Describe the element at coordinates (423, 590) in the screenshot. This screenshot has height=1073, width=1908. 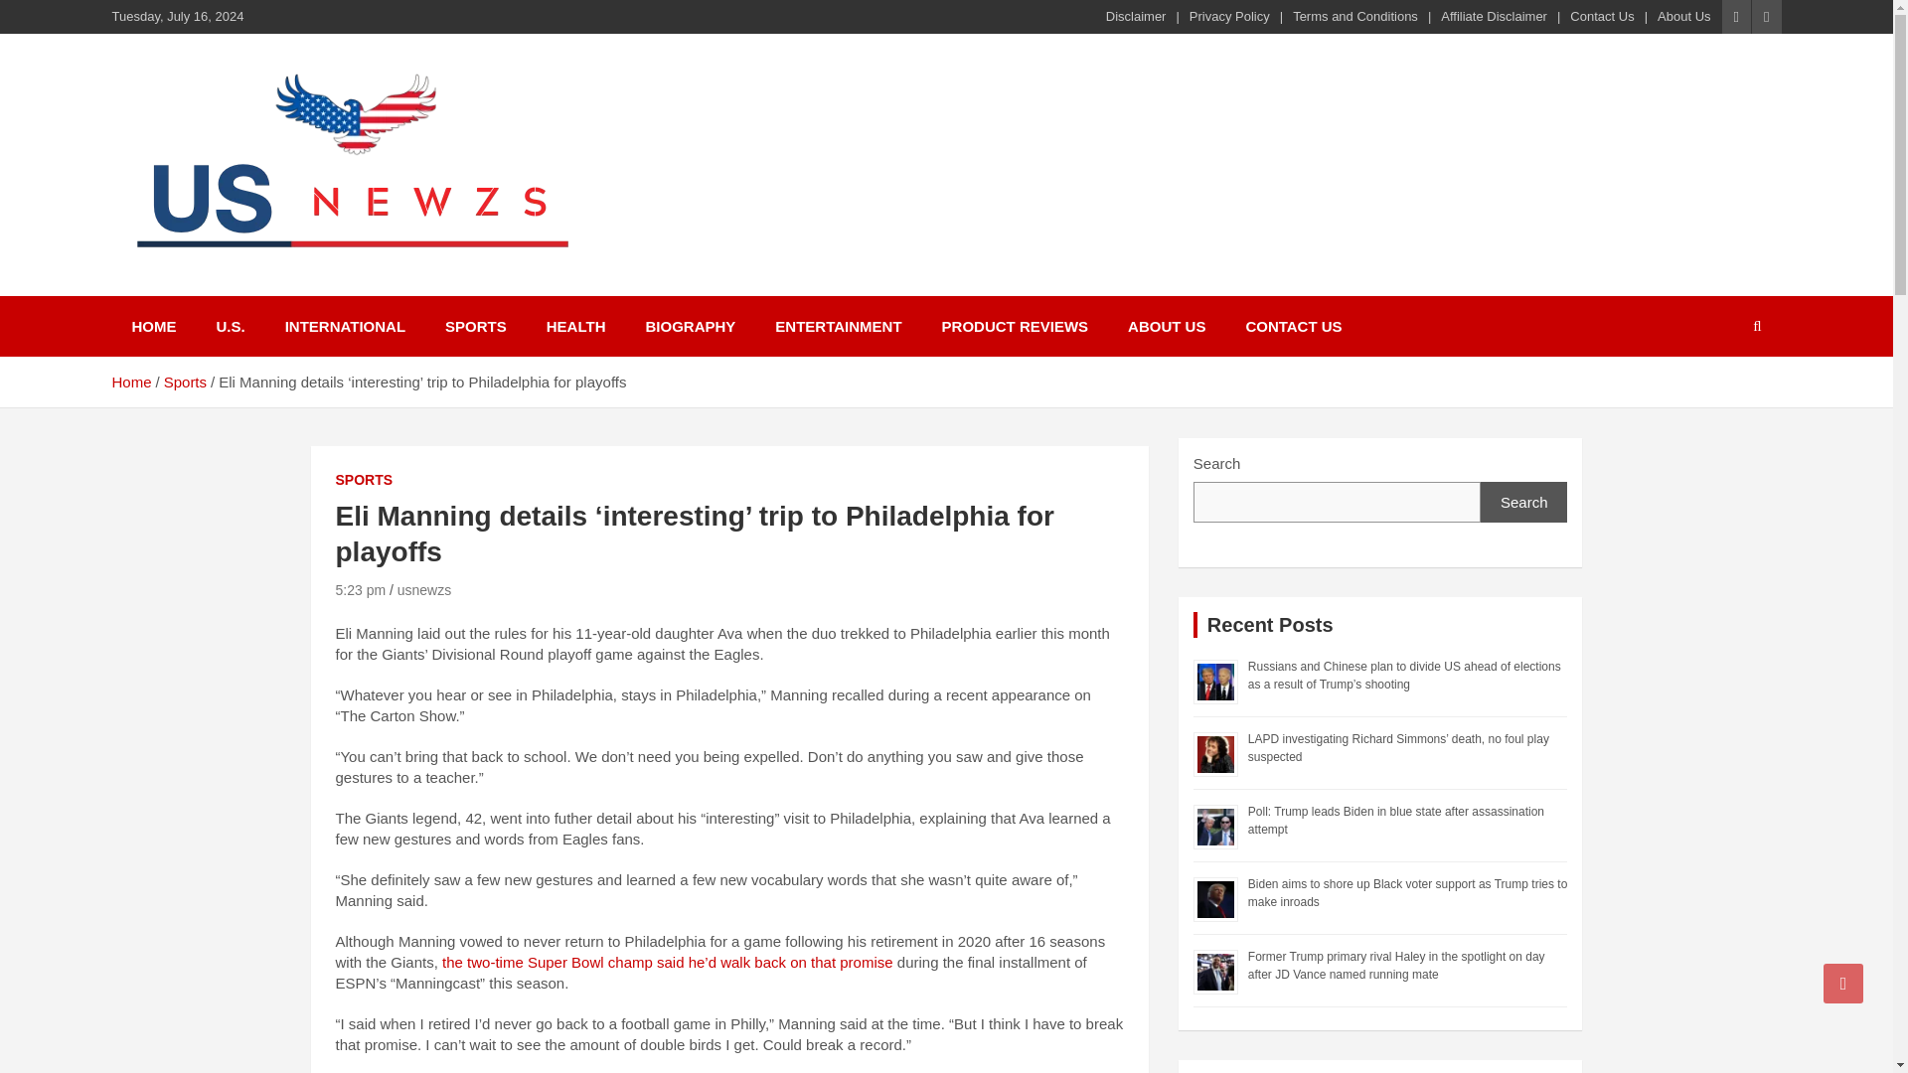
I see `usnewzs` at that location.